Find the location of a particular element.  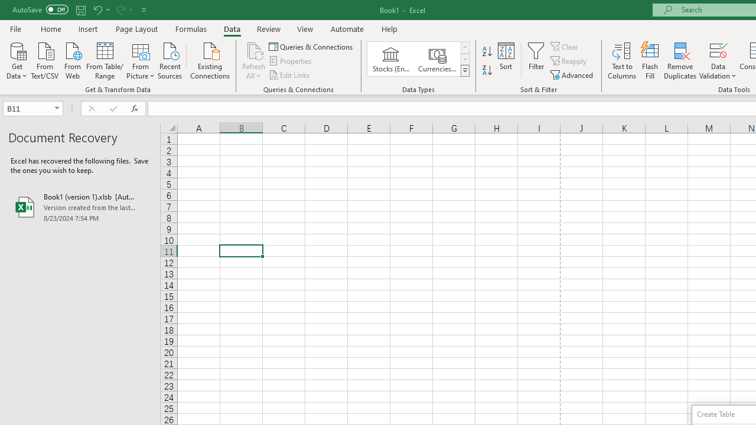

From Text/CSV is located at coordinates (45, 60).